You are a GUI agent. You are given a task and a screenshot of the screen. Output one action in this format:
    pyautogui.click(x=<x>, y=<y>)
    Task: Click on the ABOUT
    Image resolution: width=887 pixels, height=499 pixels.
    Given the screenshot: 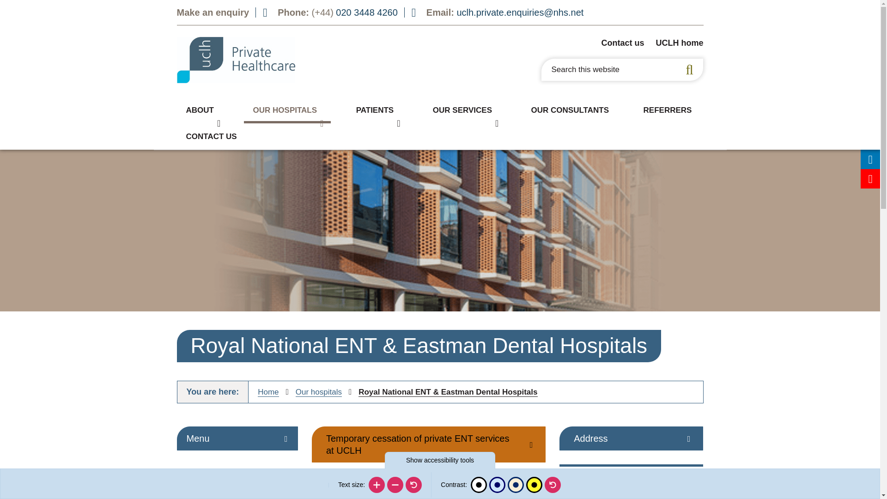 What is the action you would take?
    pyautogui.click(x=201, y=110)
    